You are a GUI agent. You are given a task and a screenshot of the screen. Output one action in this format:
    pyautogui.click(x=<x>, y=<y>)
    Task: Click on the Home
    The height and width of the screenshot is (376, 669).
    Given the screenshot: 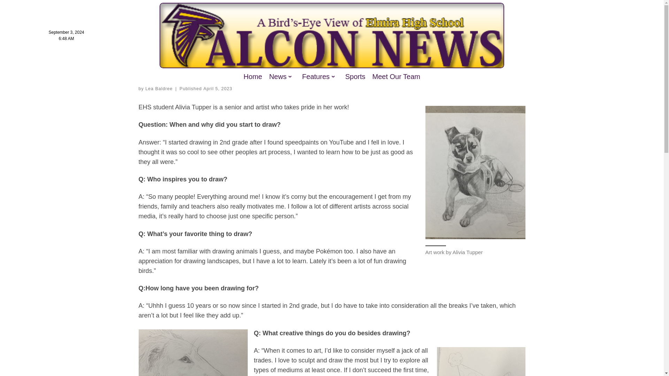 What is the action you would take?
    pyautogui.click(x=252, y=76)
    